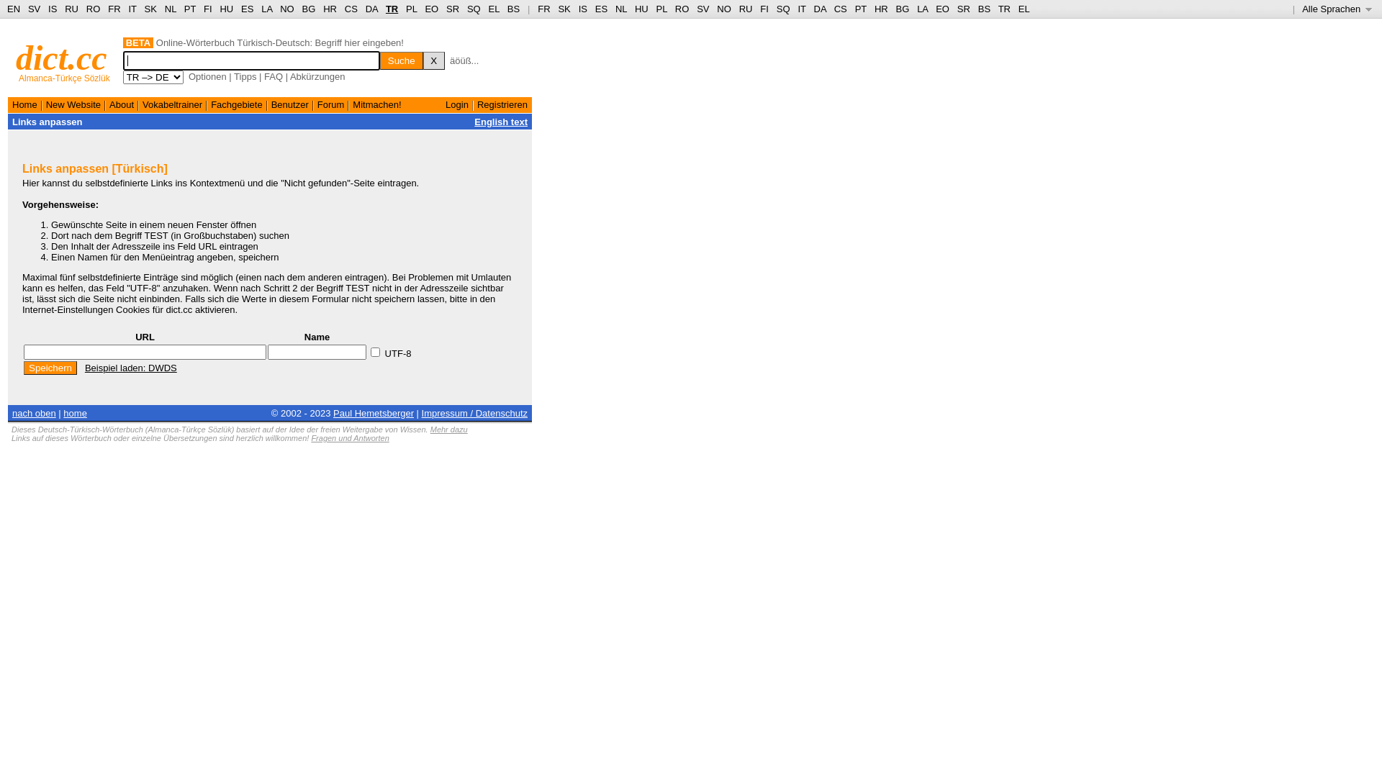 The image size is (1382, 777). Describe the element at coordinates (432, 9) in the screenshot. I see `EO` at that location.